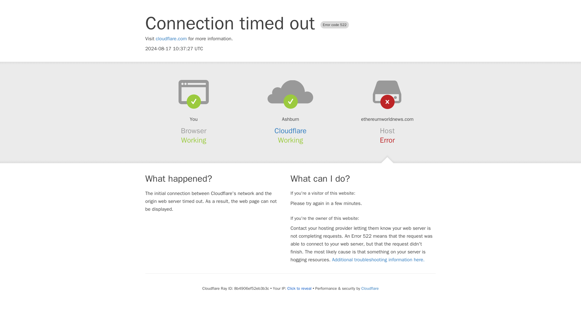 The height and width of the screenshot is (327, 581). I want to click on Cloudflare, so click(290, 131).